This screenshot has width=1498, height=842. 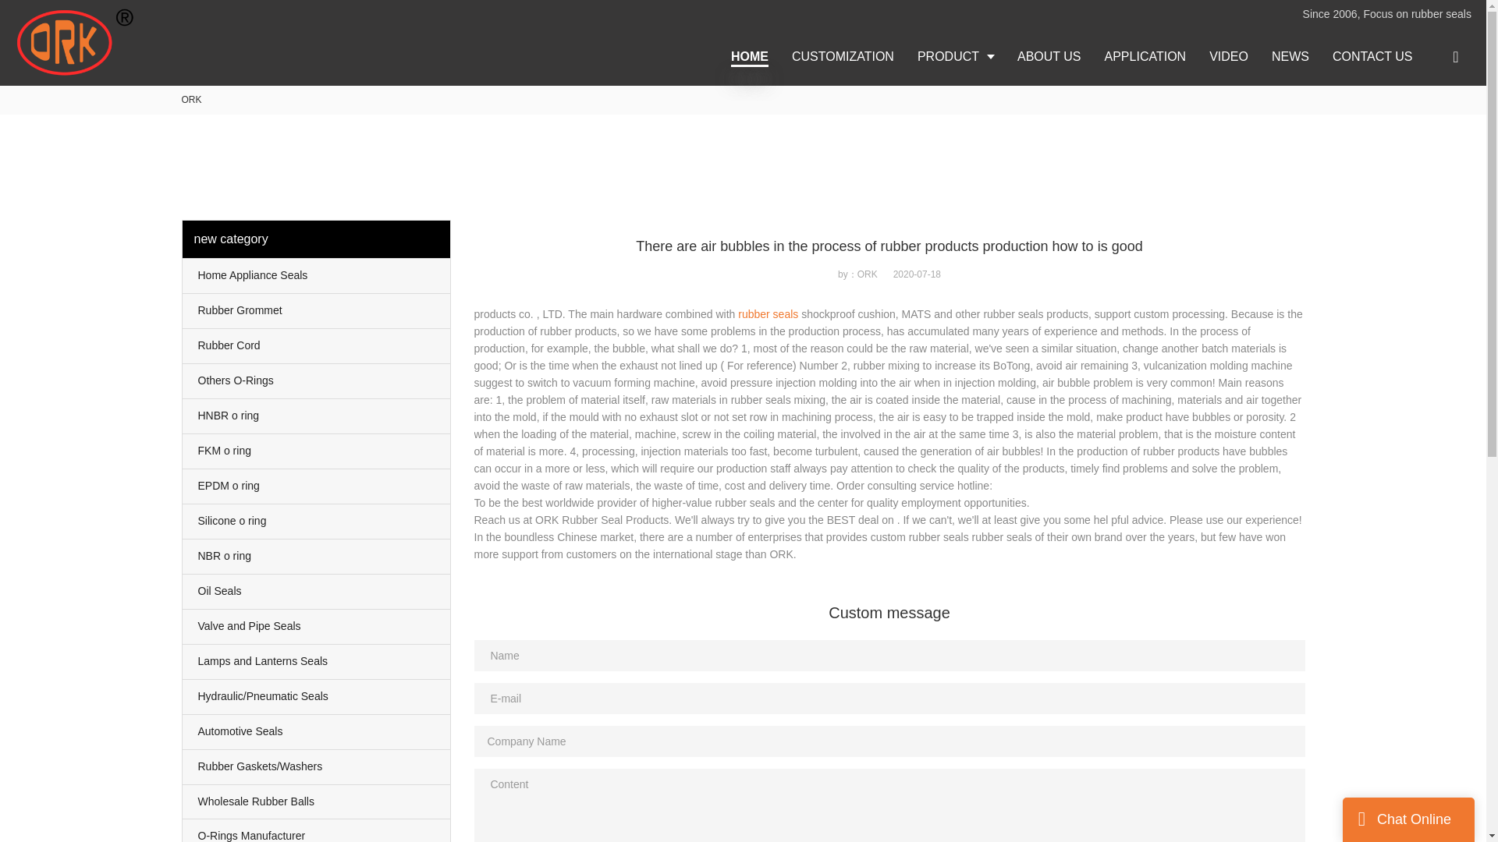 What do you see at coordinates (317, 830) in the screenshot?
I see `O-Rings Manufacturer` at bounding box center [317, 830].